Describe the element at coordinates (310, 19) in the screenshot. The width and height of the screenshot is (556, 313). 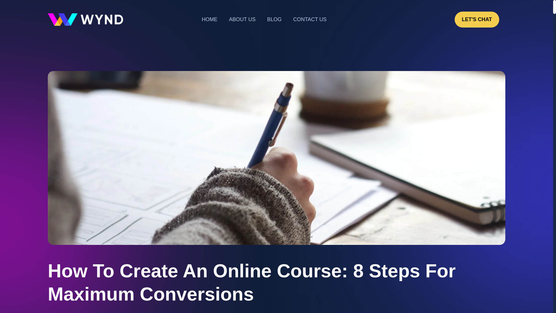
I see `CONTACT US` at that location.